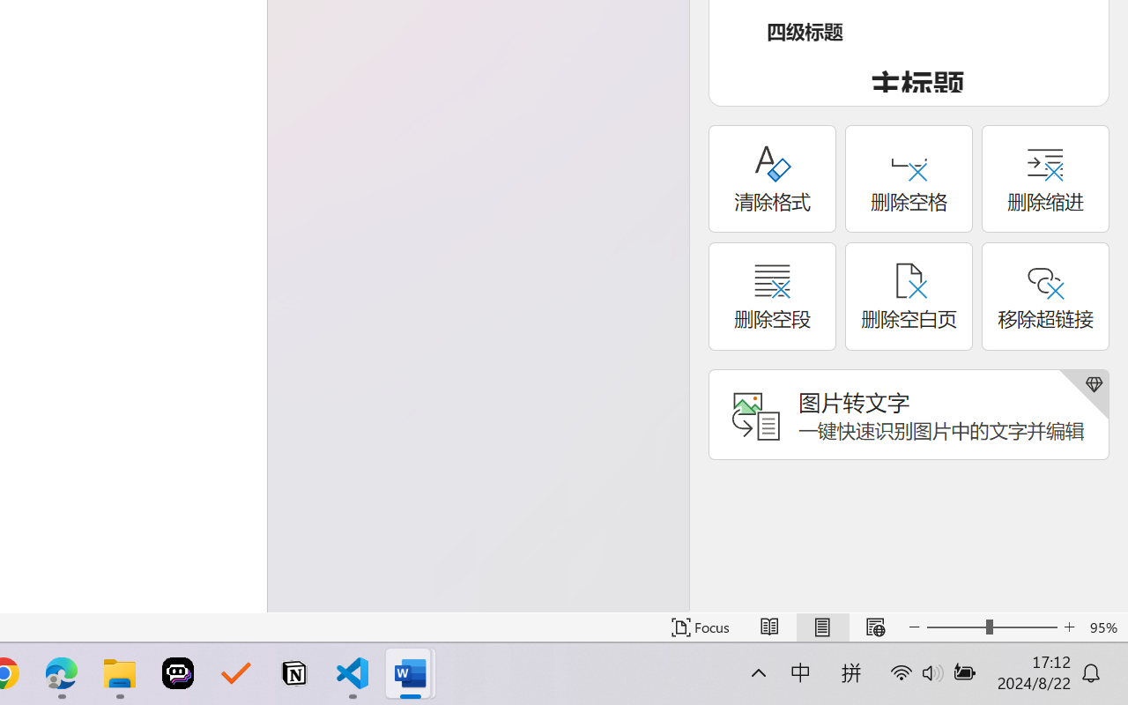  Describe the element at coordinates (1105, 627) in the screenshot. I see `Zoom 95%` at that location.